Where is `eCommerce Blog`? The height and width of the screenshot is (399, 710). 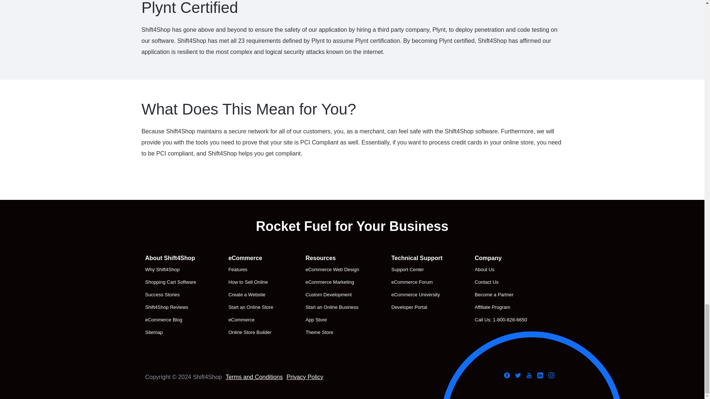
eCommerce Blog is located at coordinates (170, 320).